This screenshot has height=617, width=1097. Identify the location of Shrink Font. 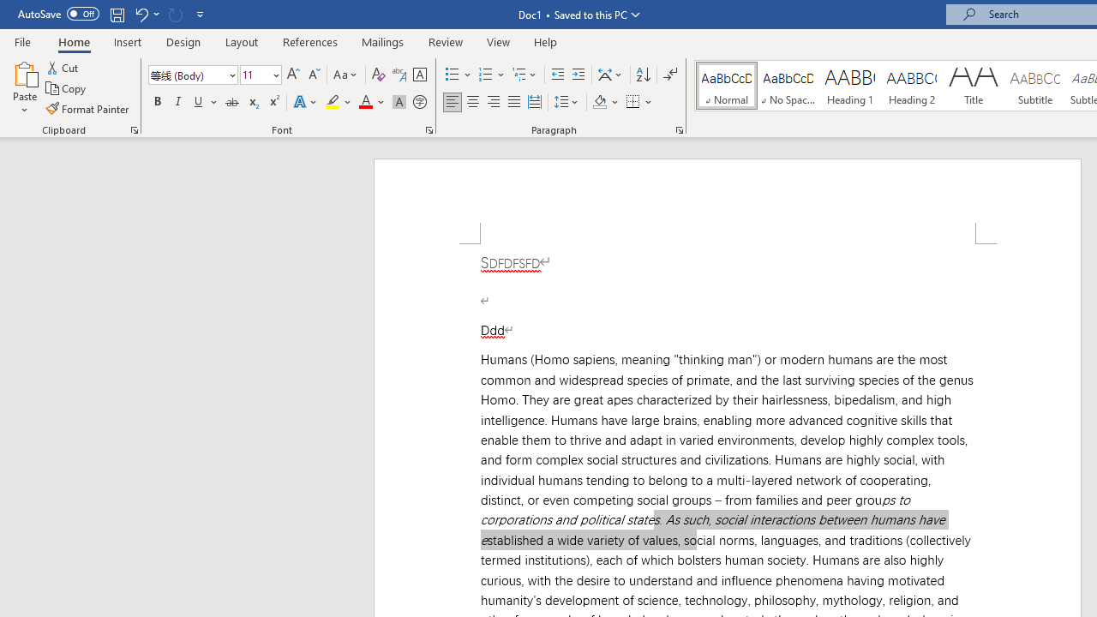
(314, 75).